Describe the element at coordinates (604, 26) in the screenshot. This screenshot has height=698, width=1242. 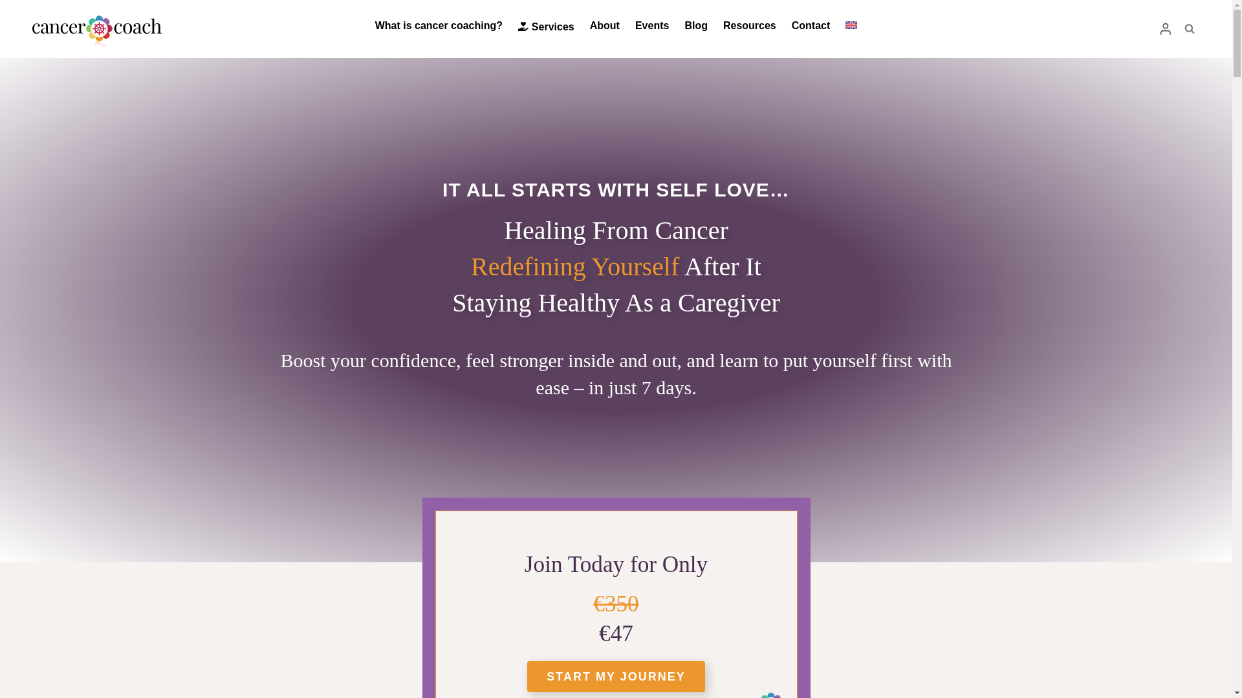
I see `About` at that location.